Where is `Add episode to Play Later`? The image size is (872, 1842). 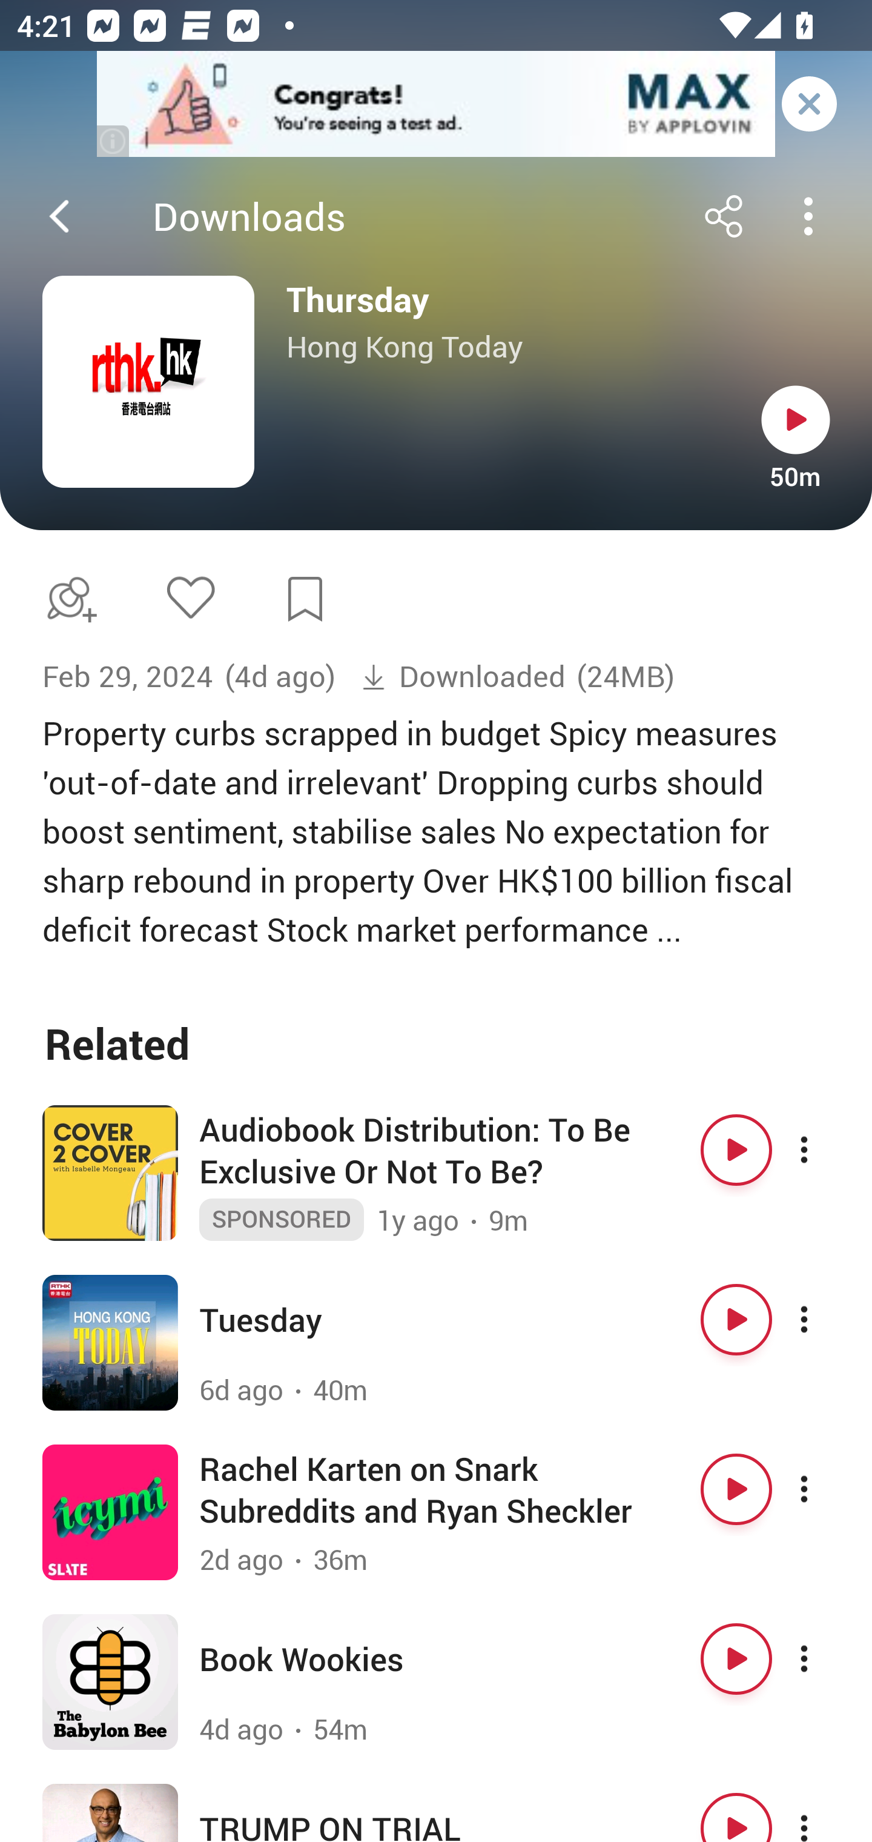
Add episode to Play Later is located at coordinates (67, 599).